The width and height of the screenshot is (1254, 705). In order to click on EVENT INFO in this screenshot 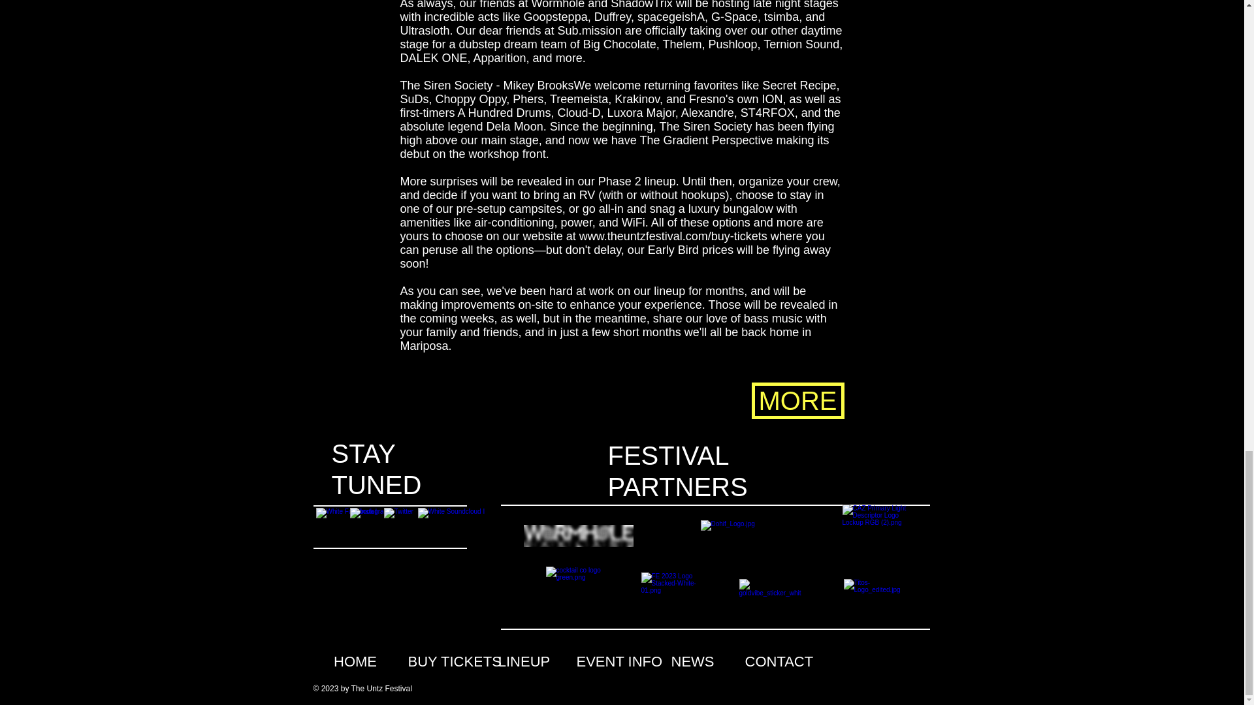, I will do `click(607, 662)`.